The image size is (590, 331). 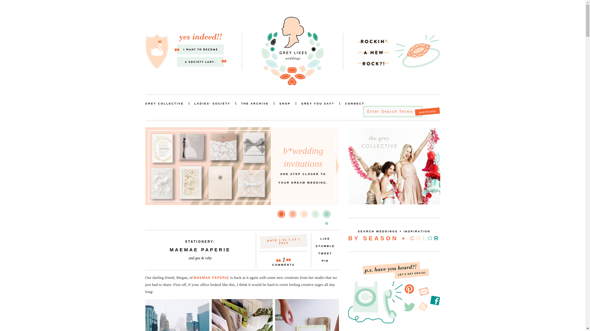 I want to click on GREY COLLECTIVE, so click(x=304, y=214).